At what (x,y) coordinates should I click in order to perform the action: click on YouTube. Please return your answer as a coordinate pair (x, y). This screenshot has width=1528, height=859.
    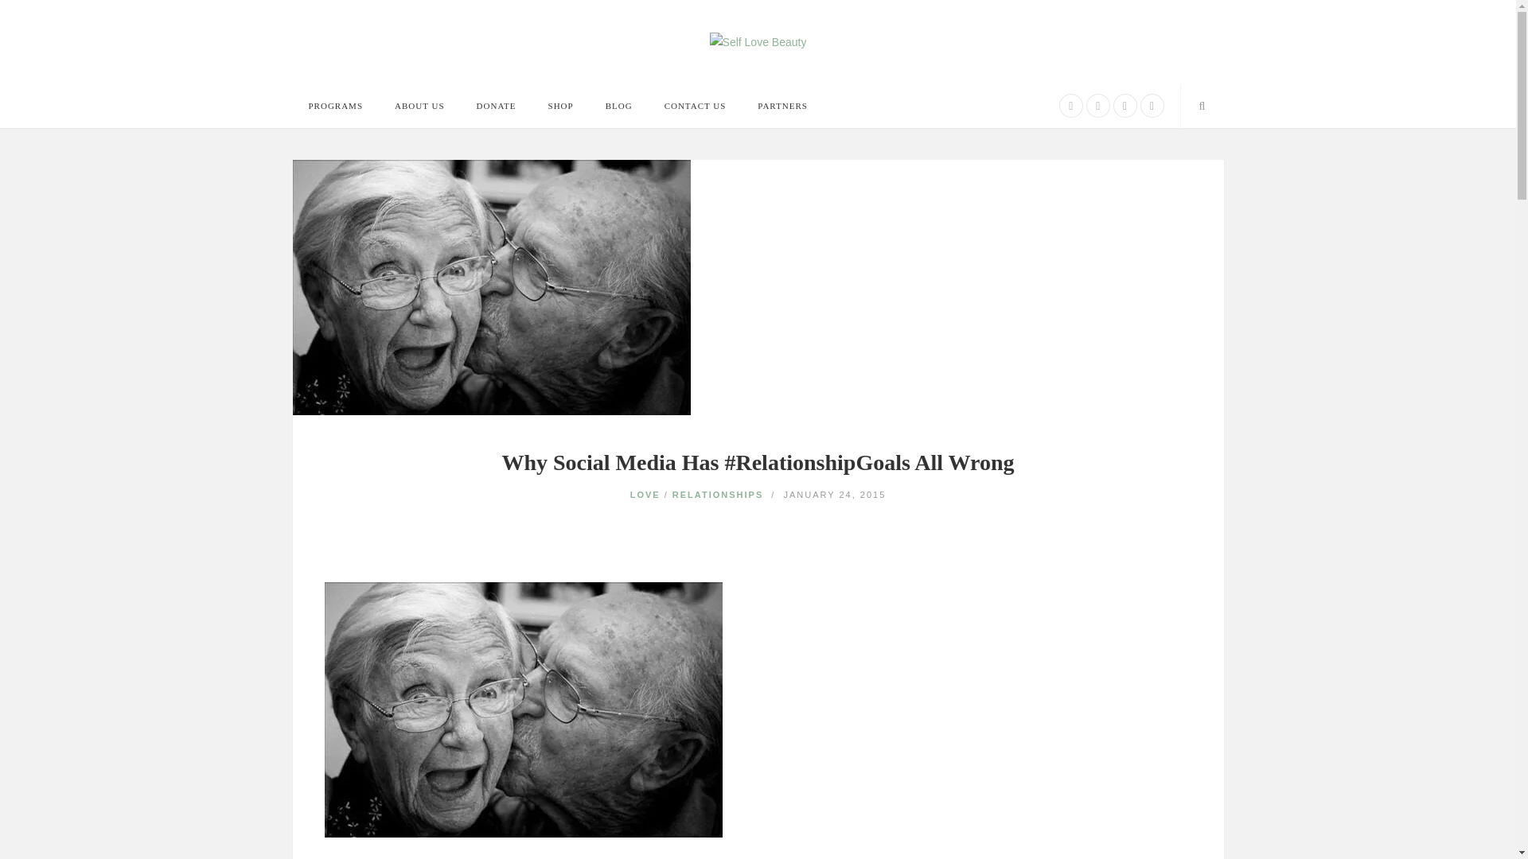
    Looking at the image, I should click on (1151, 105).